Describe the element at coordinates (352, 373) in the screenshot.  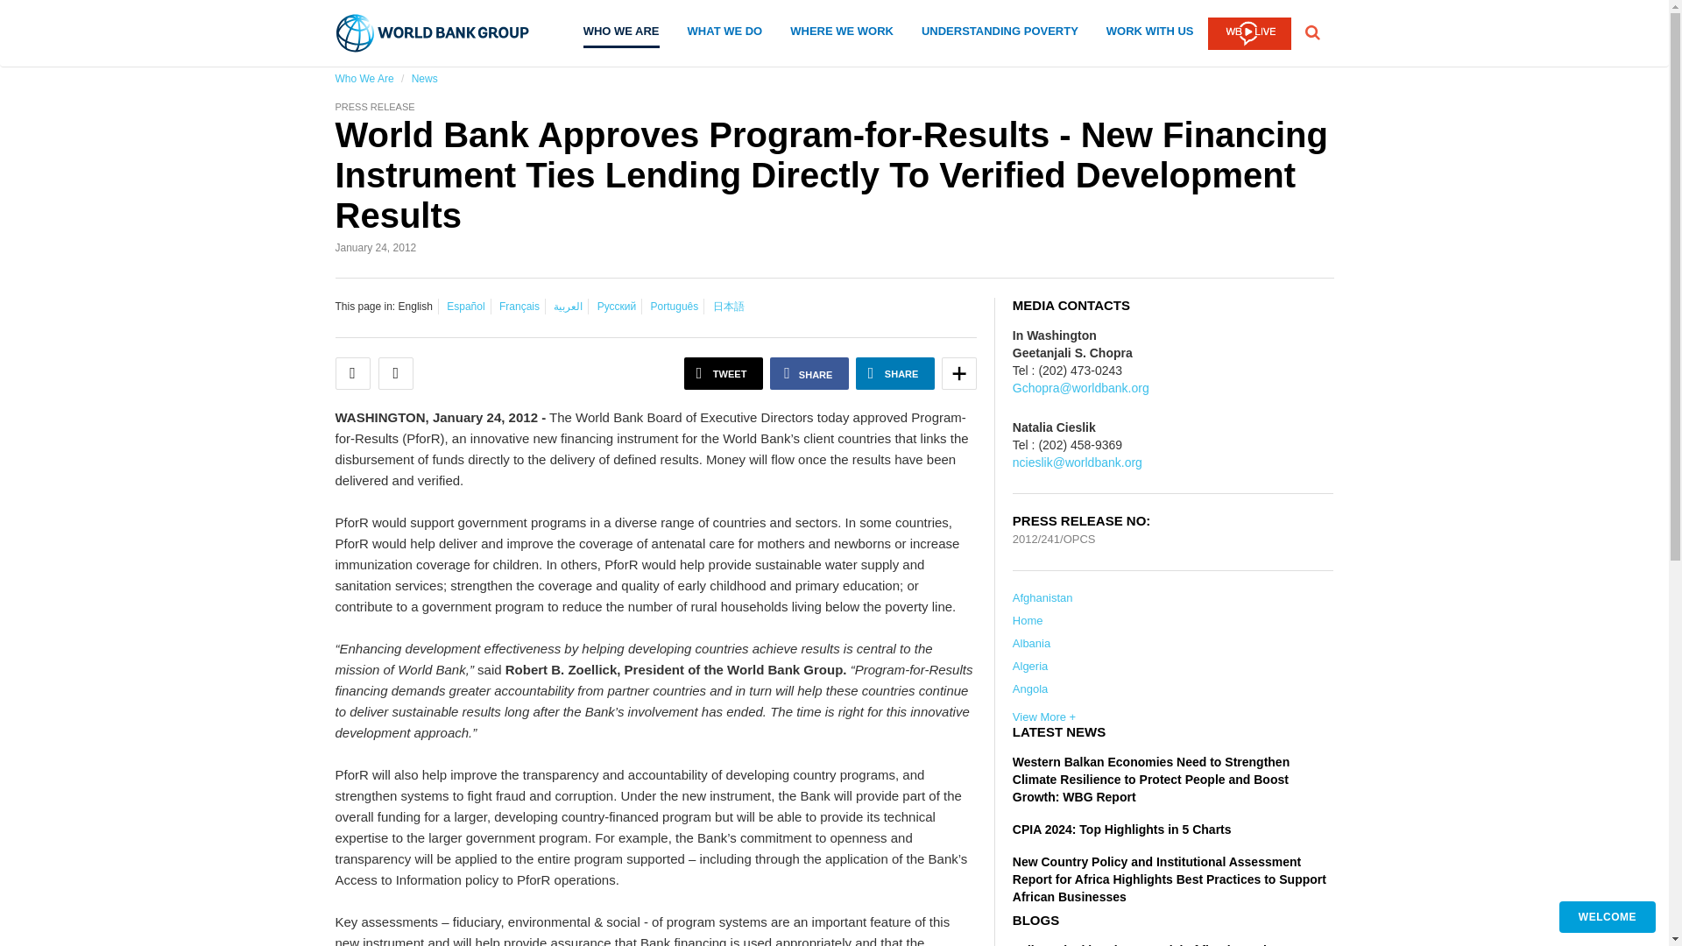
I see `Email` at that location.